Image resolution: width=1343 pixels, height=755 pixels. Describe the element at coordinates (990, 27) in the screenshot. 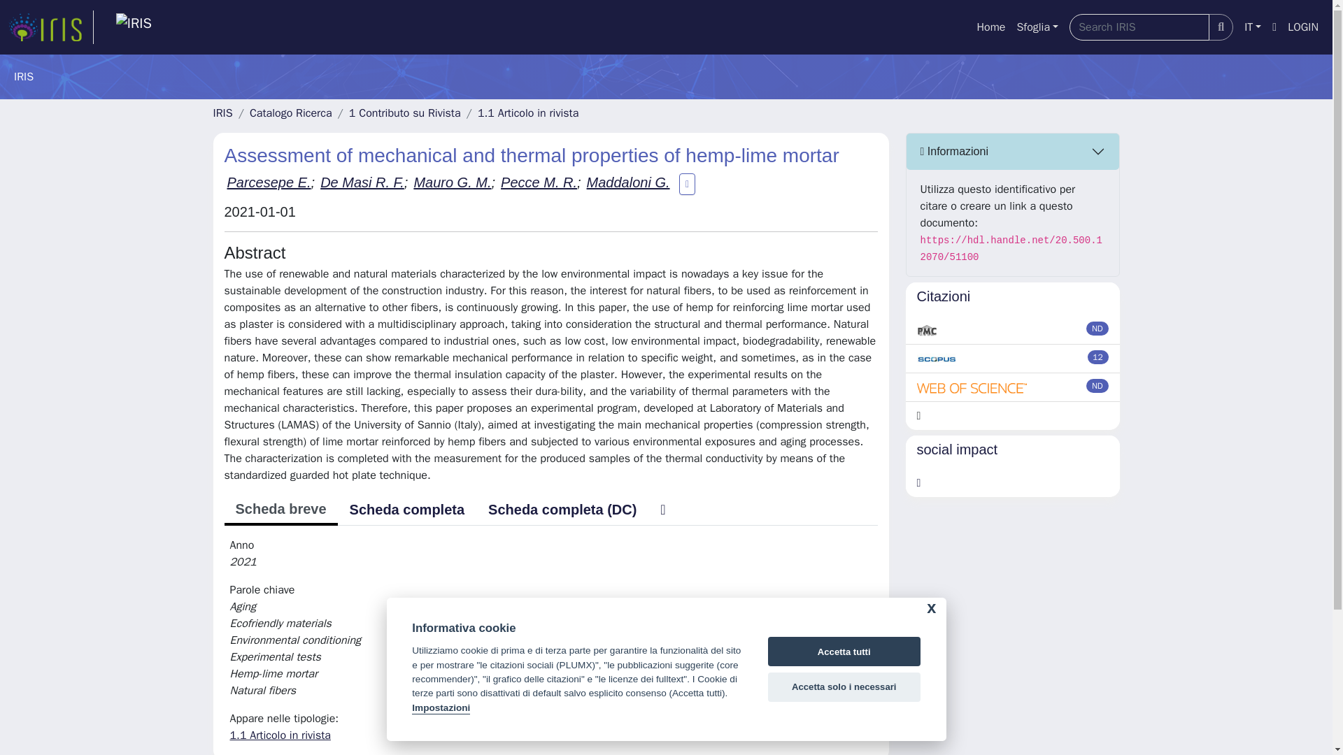

I see `Home` at that location.